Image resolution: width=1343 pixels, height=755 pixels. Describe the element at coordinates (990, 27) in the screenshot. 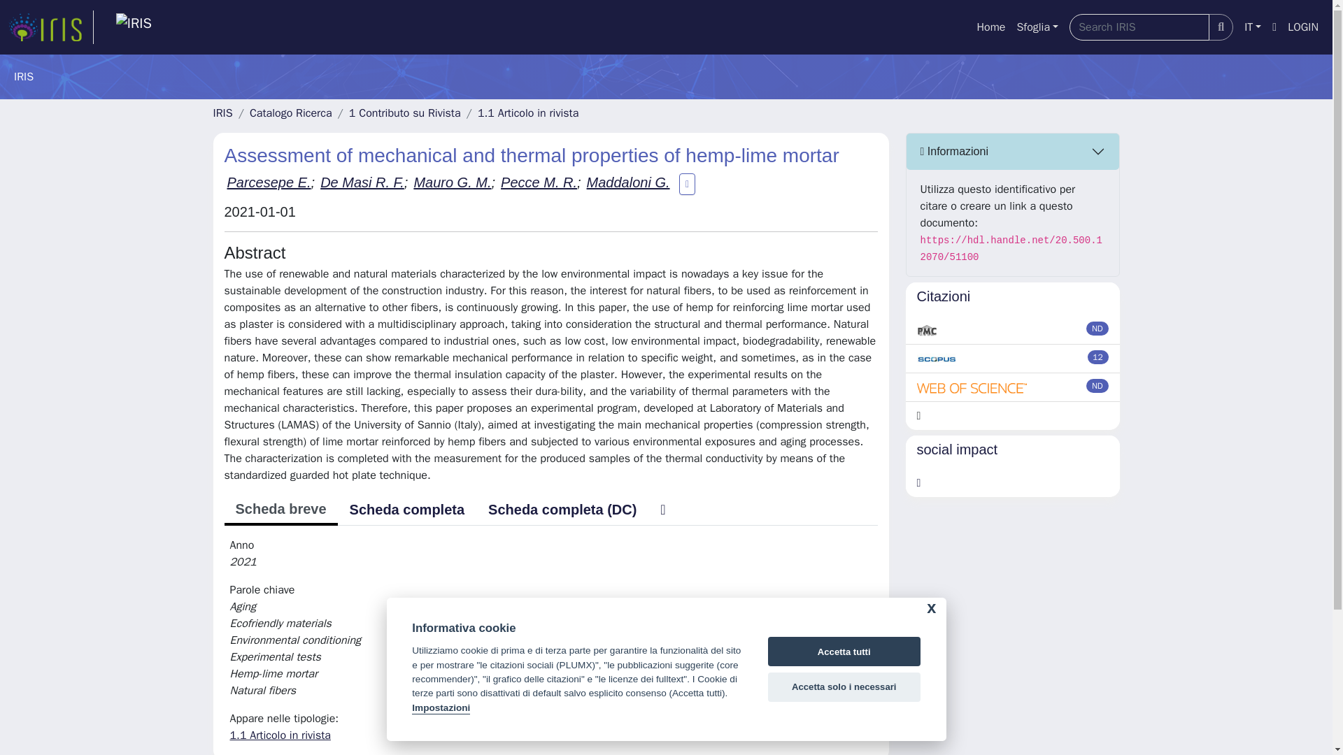

I see `Home` at that location.